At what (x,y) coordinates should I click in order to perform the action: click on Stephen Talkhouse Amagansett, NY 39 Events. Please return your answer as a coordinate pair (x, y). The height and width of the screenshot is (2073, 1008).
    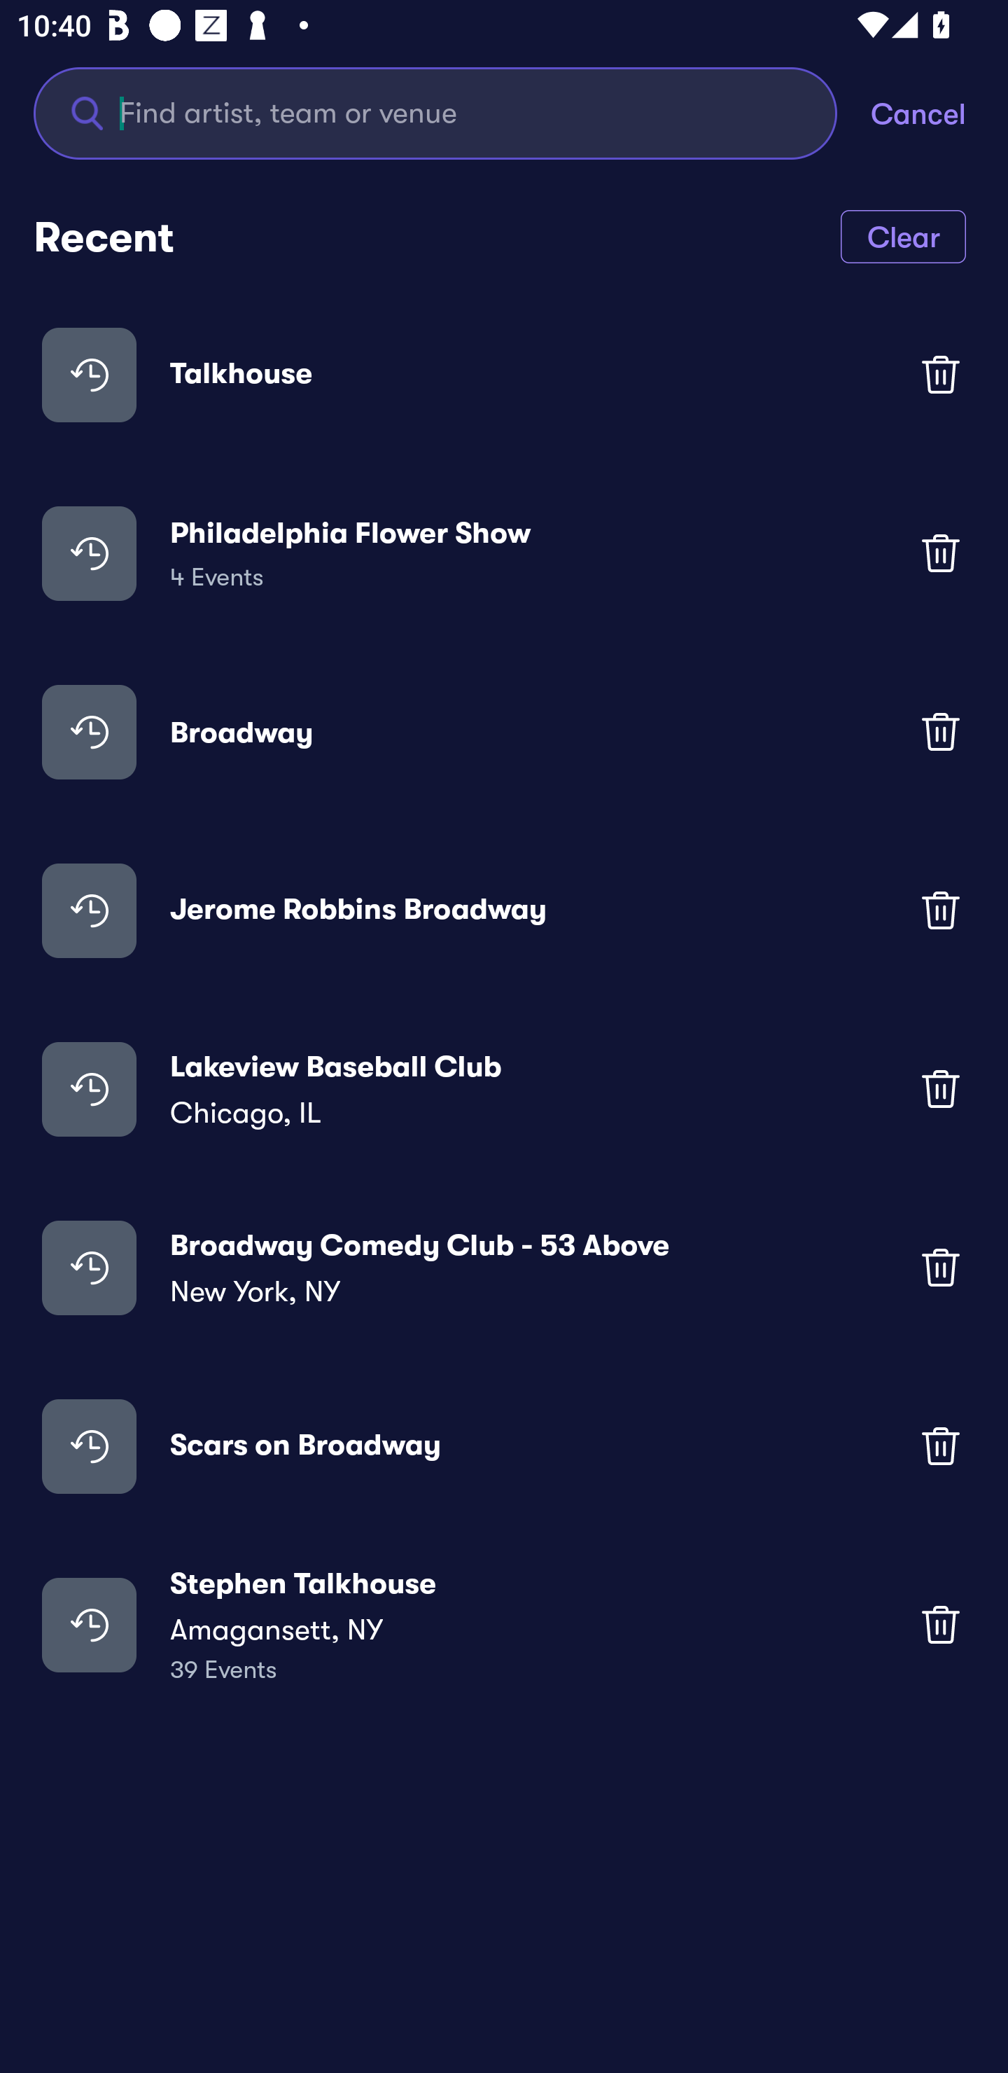
    Looking at the image, I should click on (504, 1623).